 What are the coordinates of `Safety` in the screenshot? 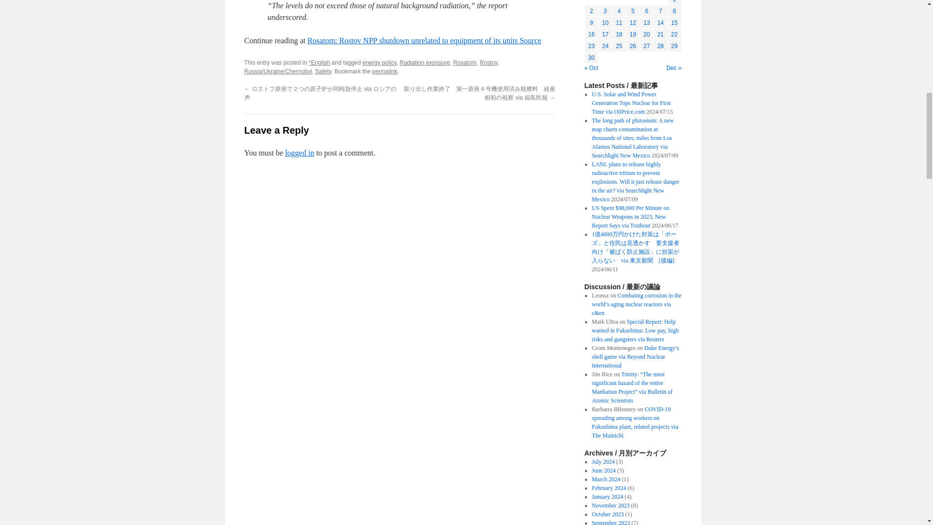 It's located at (323, 71).